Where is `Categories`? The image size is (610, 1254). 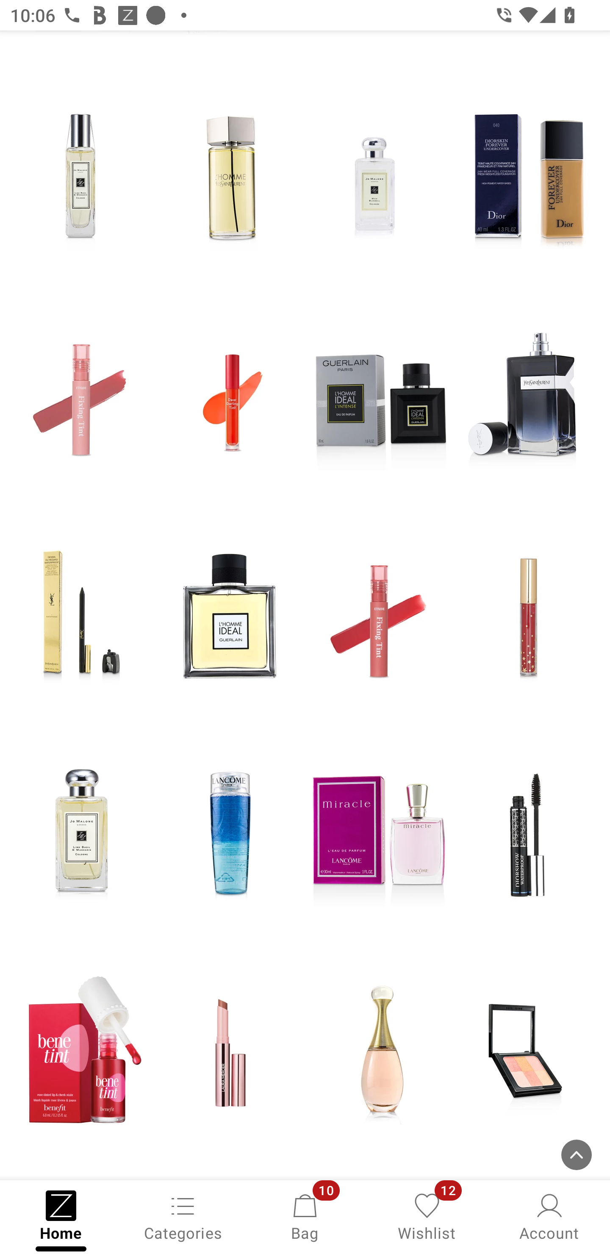
Categories is located at coordinates (183, 1216).